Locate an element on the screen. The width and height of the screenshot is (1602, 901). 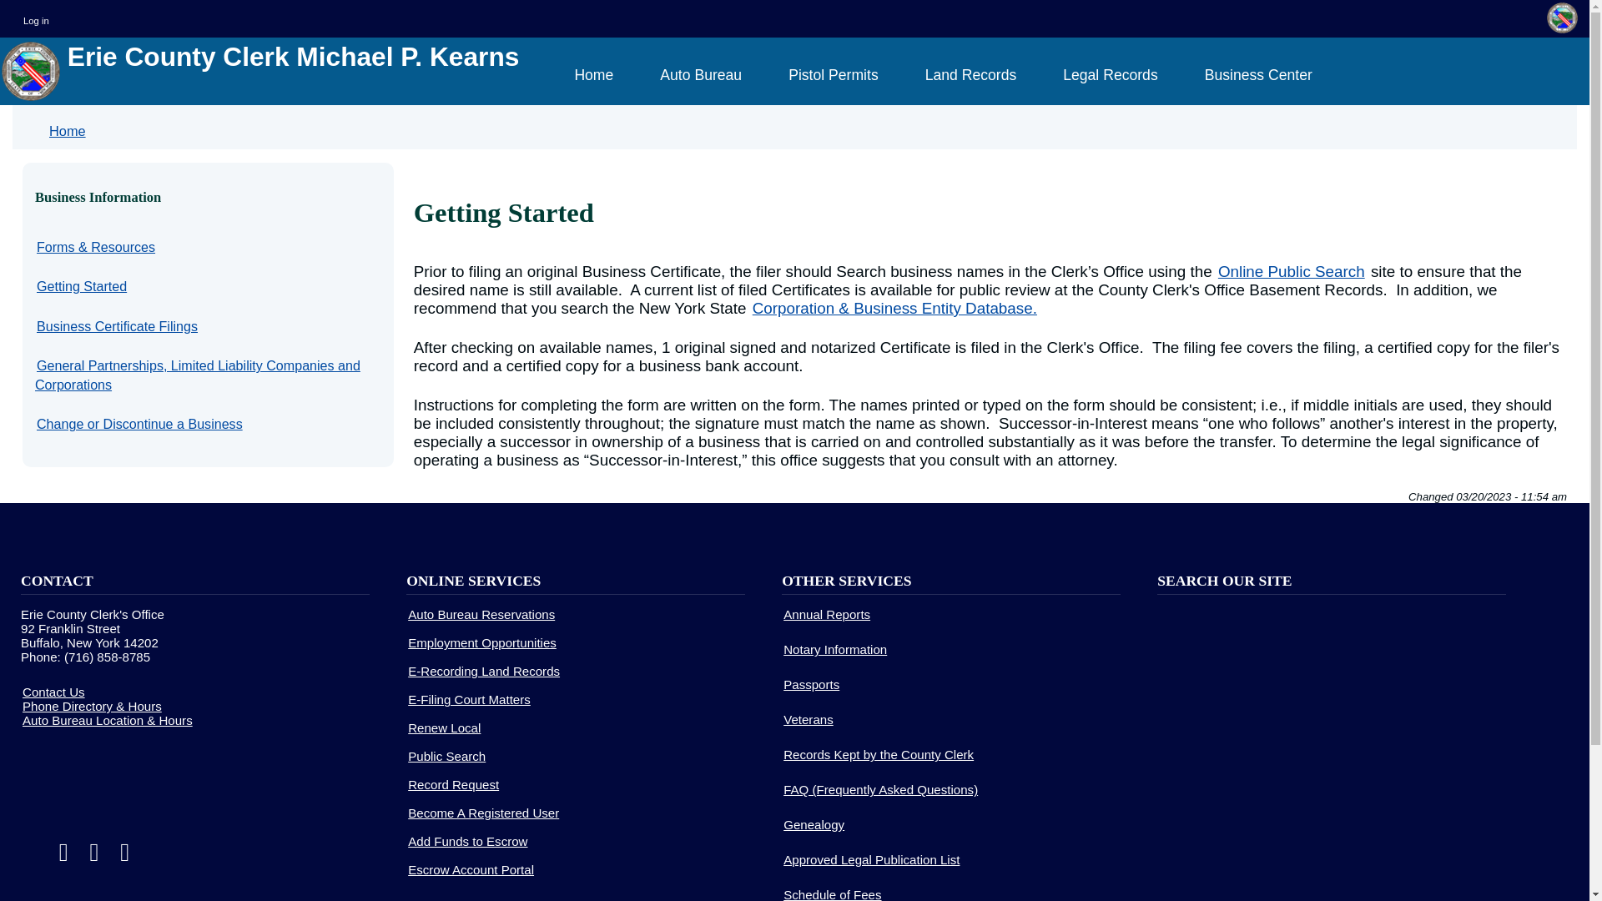
E-Filing Court Matters is located at coordinates (469, 699).